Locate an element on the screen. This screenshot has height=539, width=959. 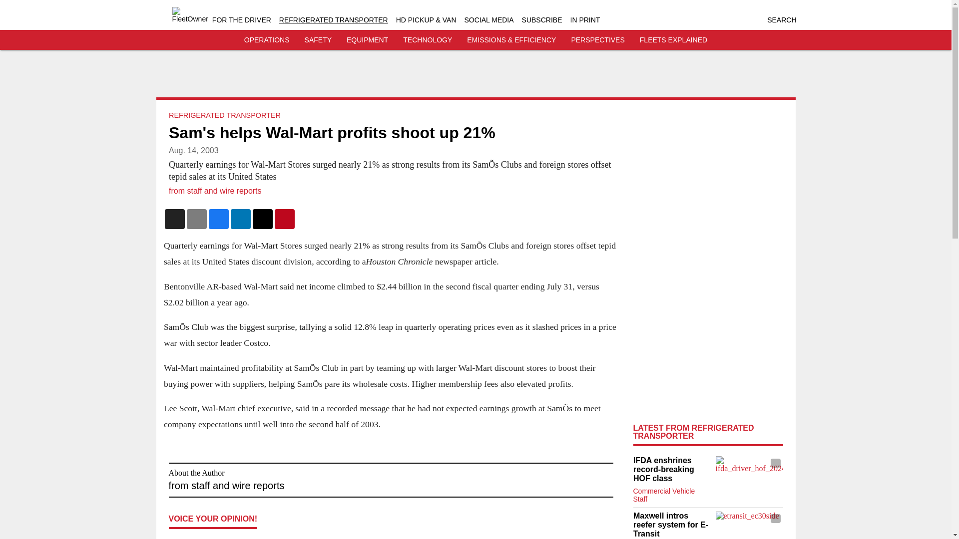
TECHNOLOGY is located at coordinates (427, 40).